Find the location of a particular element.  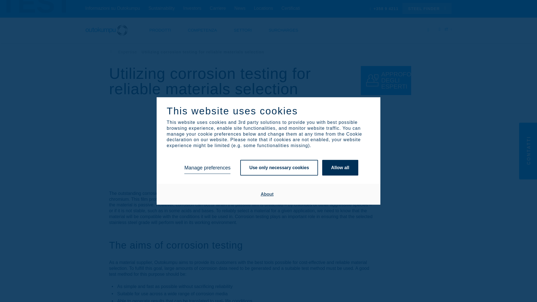

Allow all is located at coordinates (340, 168).